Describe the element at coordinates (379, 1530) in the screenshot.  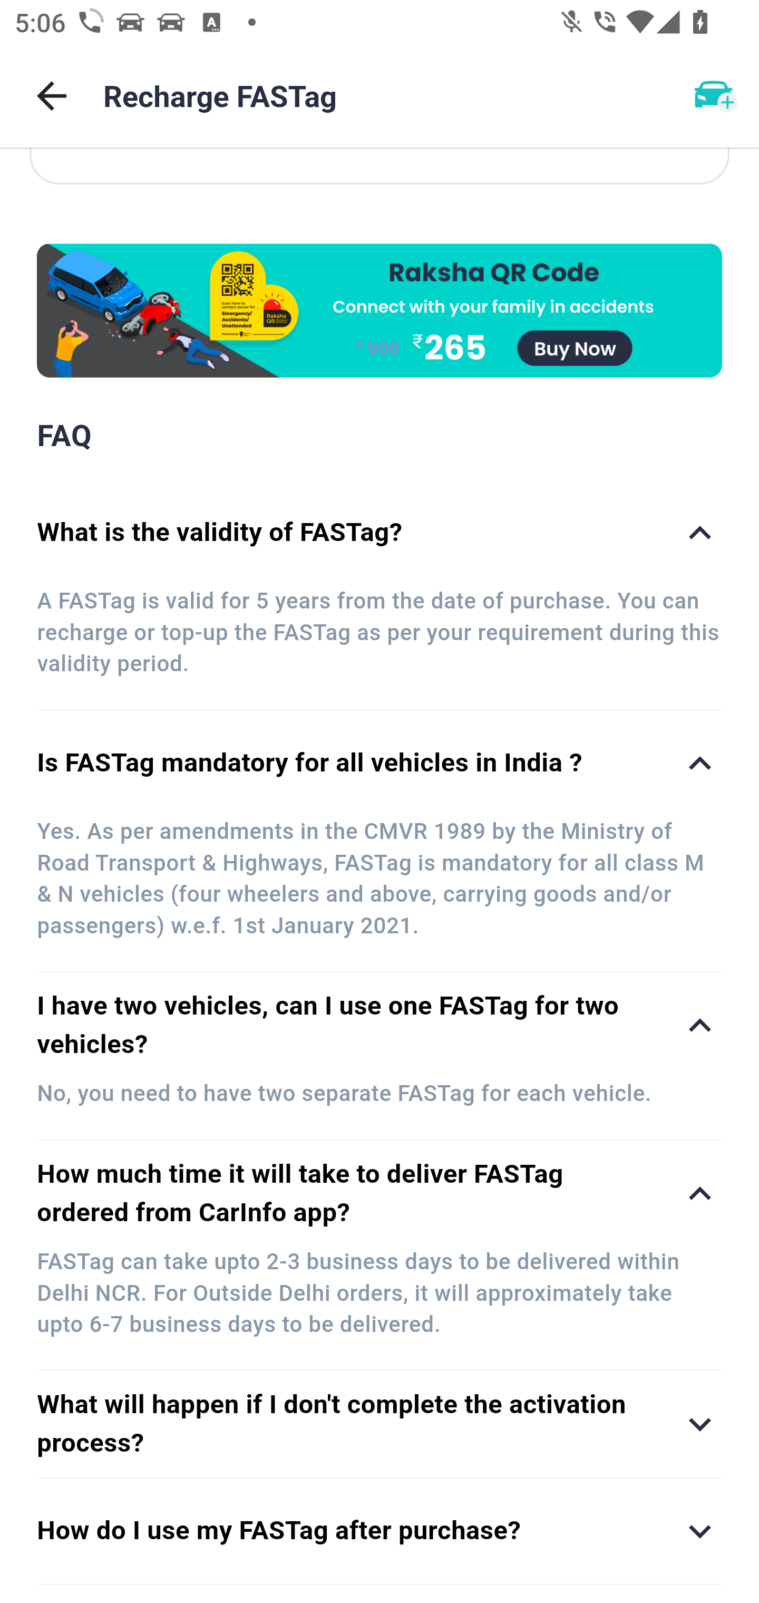
I see `How do I use my FASTag after purchase?` at that location.